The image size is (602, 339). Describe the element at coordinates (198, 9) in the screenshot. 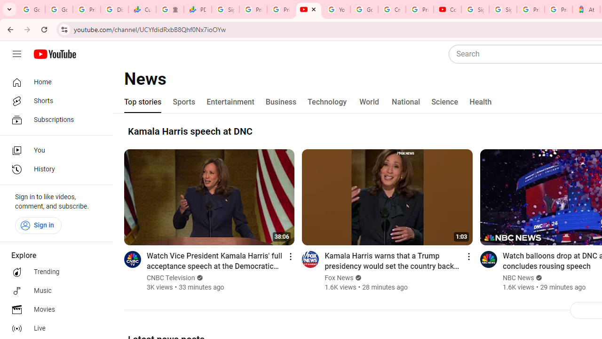

I see `PDD Holdings Inc - ADR (PDD) Price & News - Google Finance` at that location.